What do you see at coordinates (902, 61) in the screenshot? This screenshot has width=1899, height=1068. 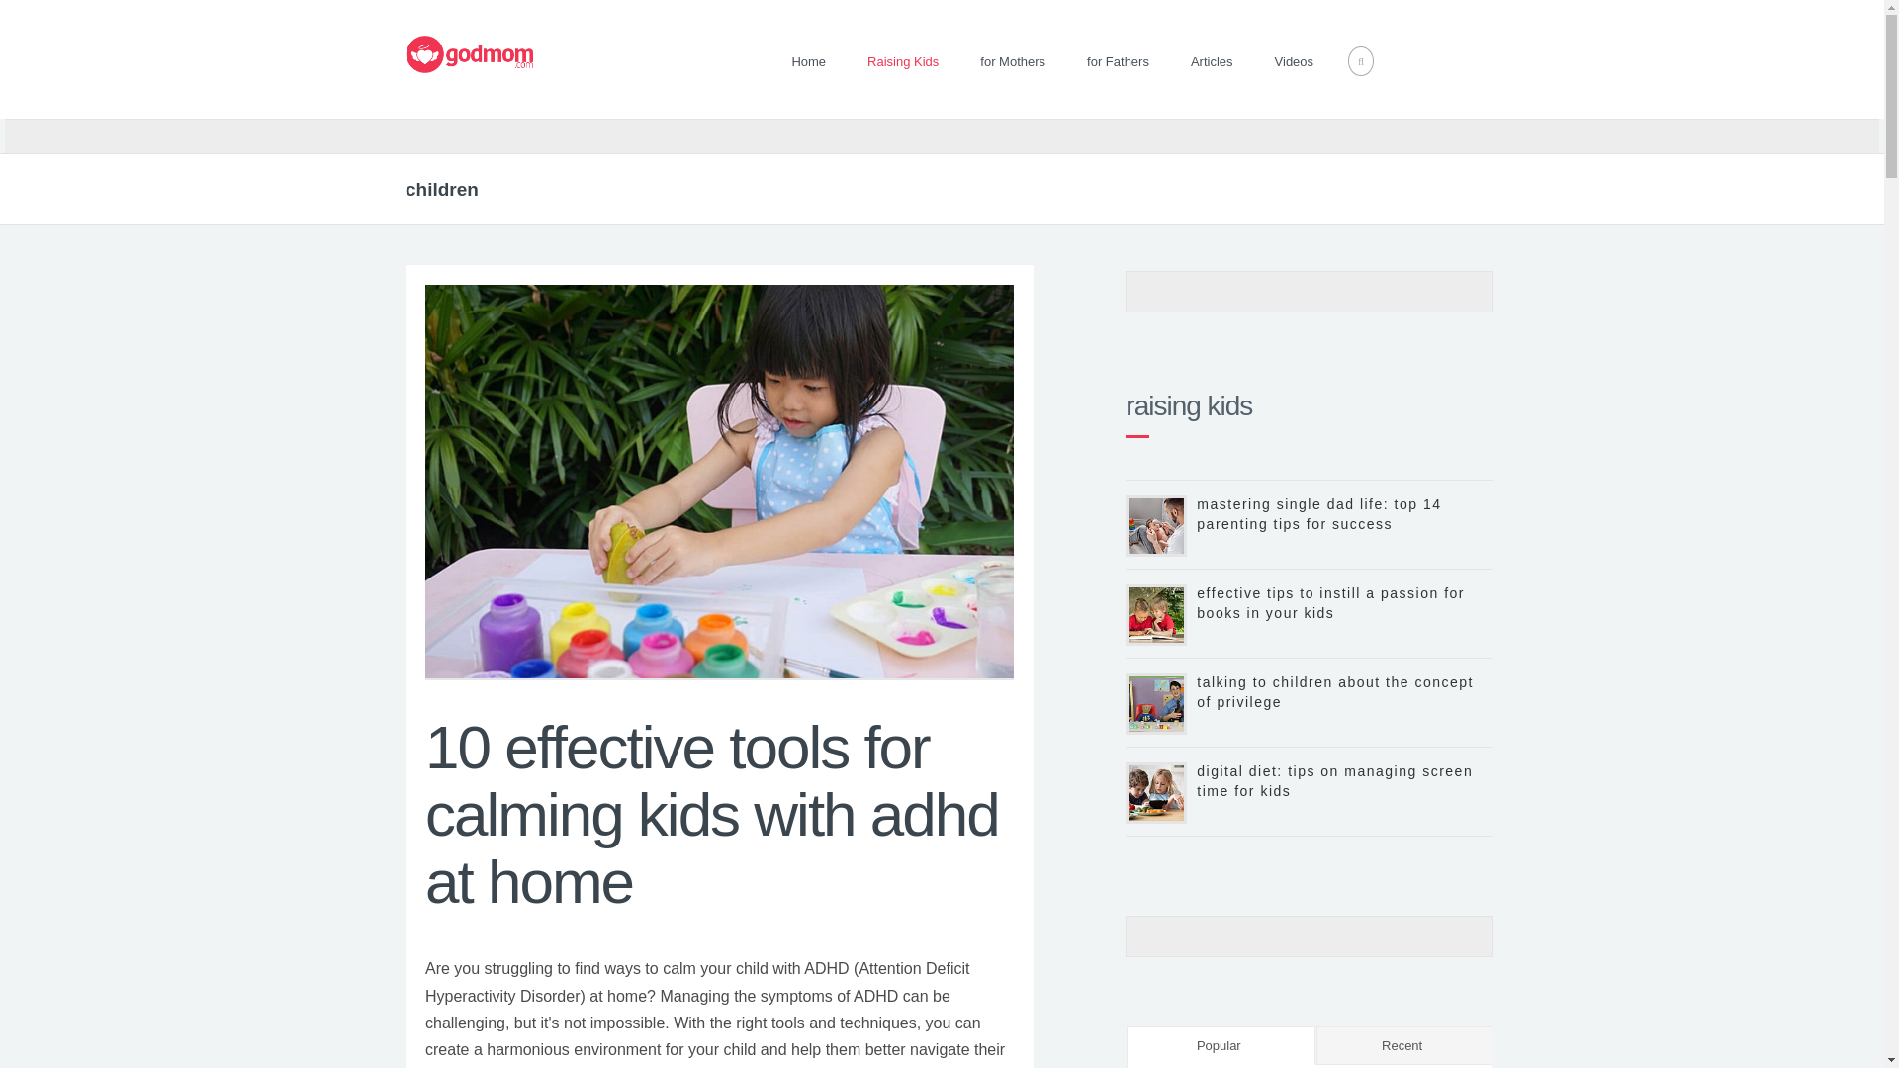 I see `Raising Kids` at bounding box center [902, 61].